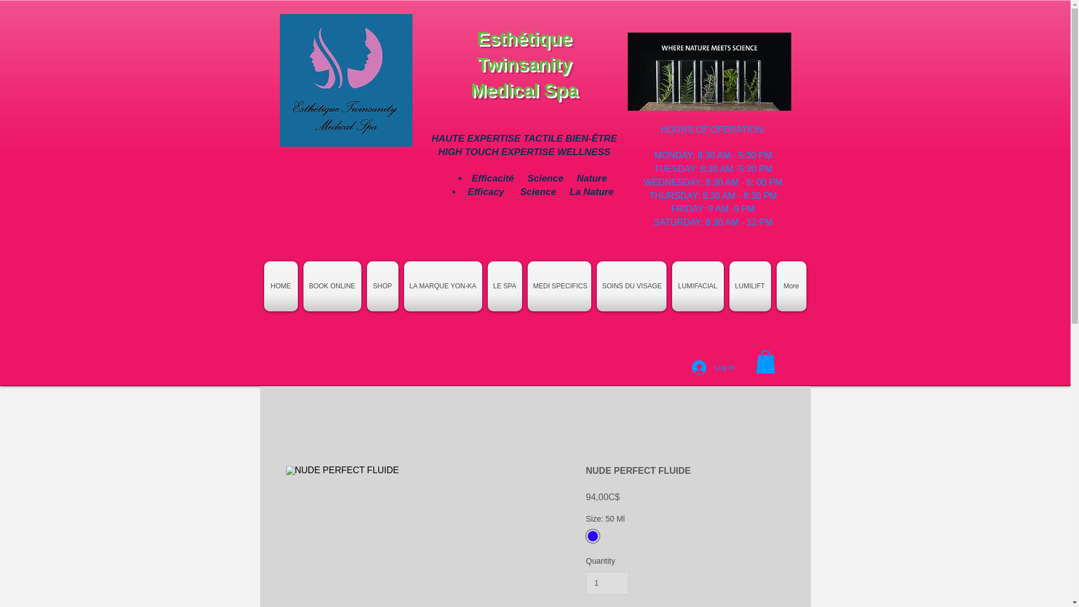 This screenshot has height=607, width=1079. Describe the element at coordinates (750, 287) in the screenshot. I see `LUMILIFT` at that location.